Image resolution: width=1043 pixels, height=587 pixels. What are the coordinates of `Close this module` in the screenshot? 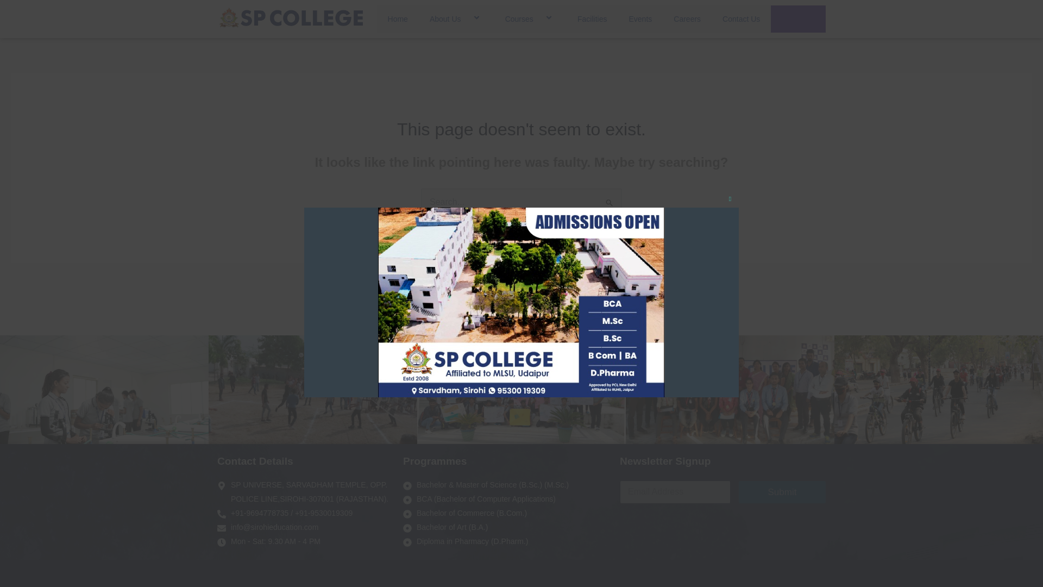 It's located at (730, 175).